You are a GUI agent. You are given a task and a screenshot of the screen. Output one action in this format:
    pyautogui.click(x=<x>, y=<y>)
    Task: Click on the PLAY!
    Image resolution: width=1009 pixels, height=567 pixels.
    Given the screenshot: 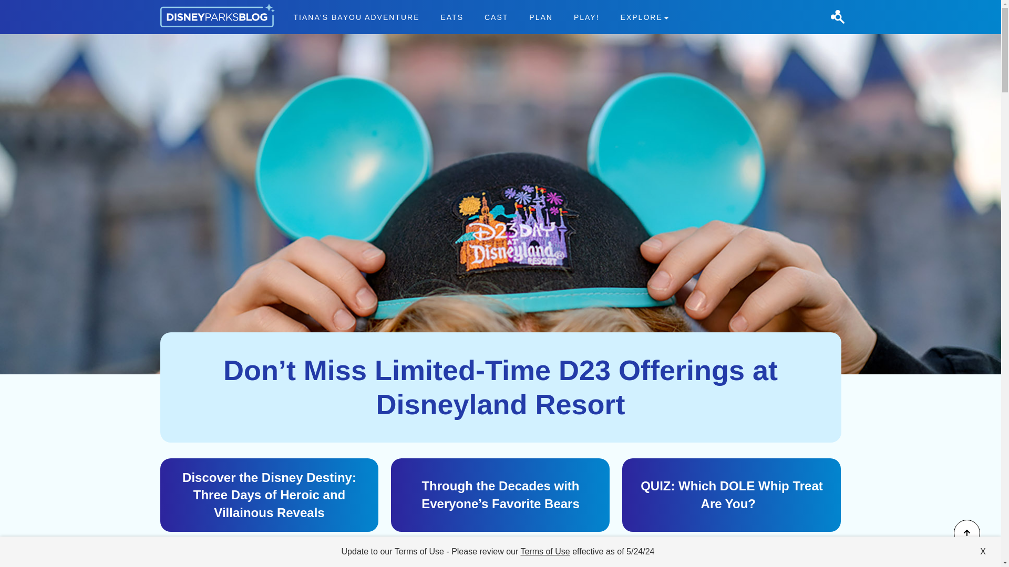 What is the action you would take?
    pyautogui.click(x=586, y=17)
    